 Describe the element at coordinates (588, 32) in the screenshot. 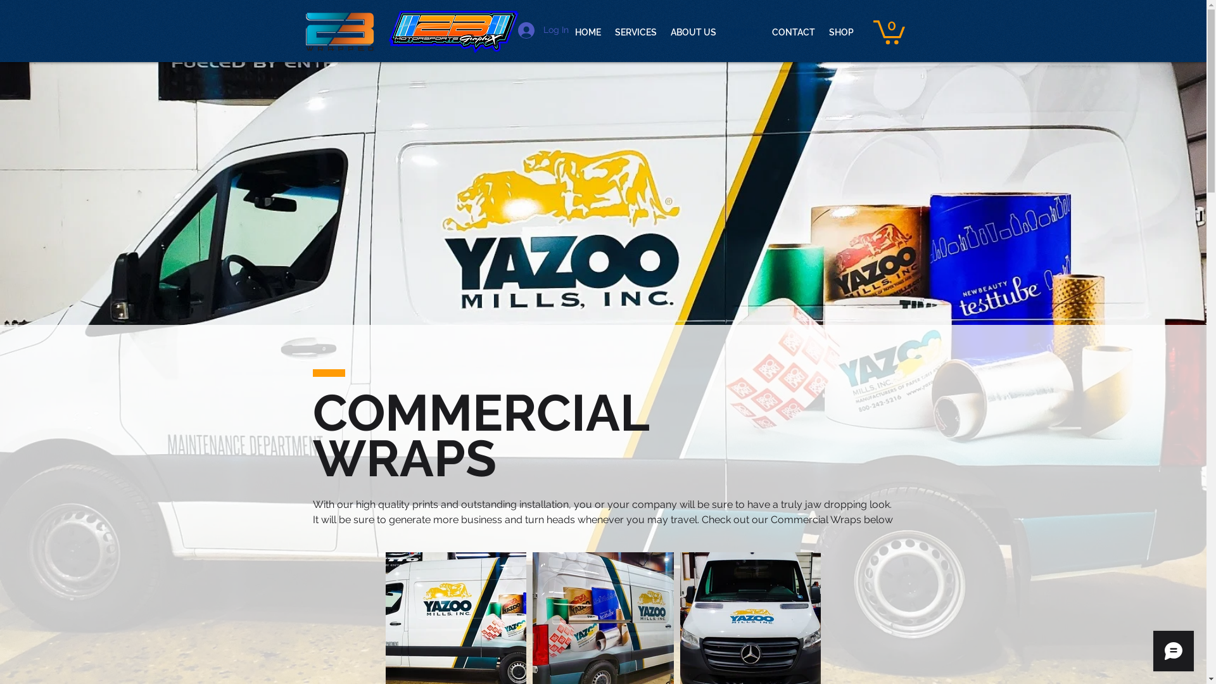

I see `HOME` at that location.